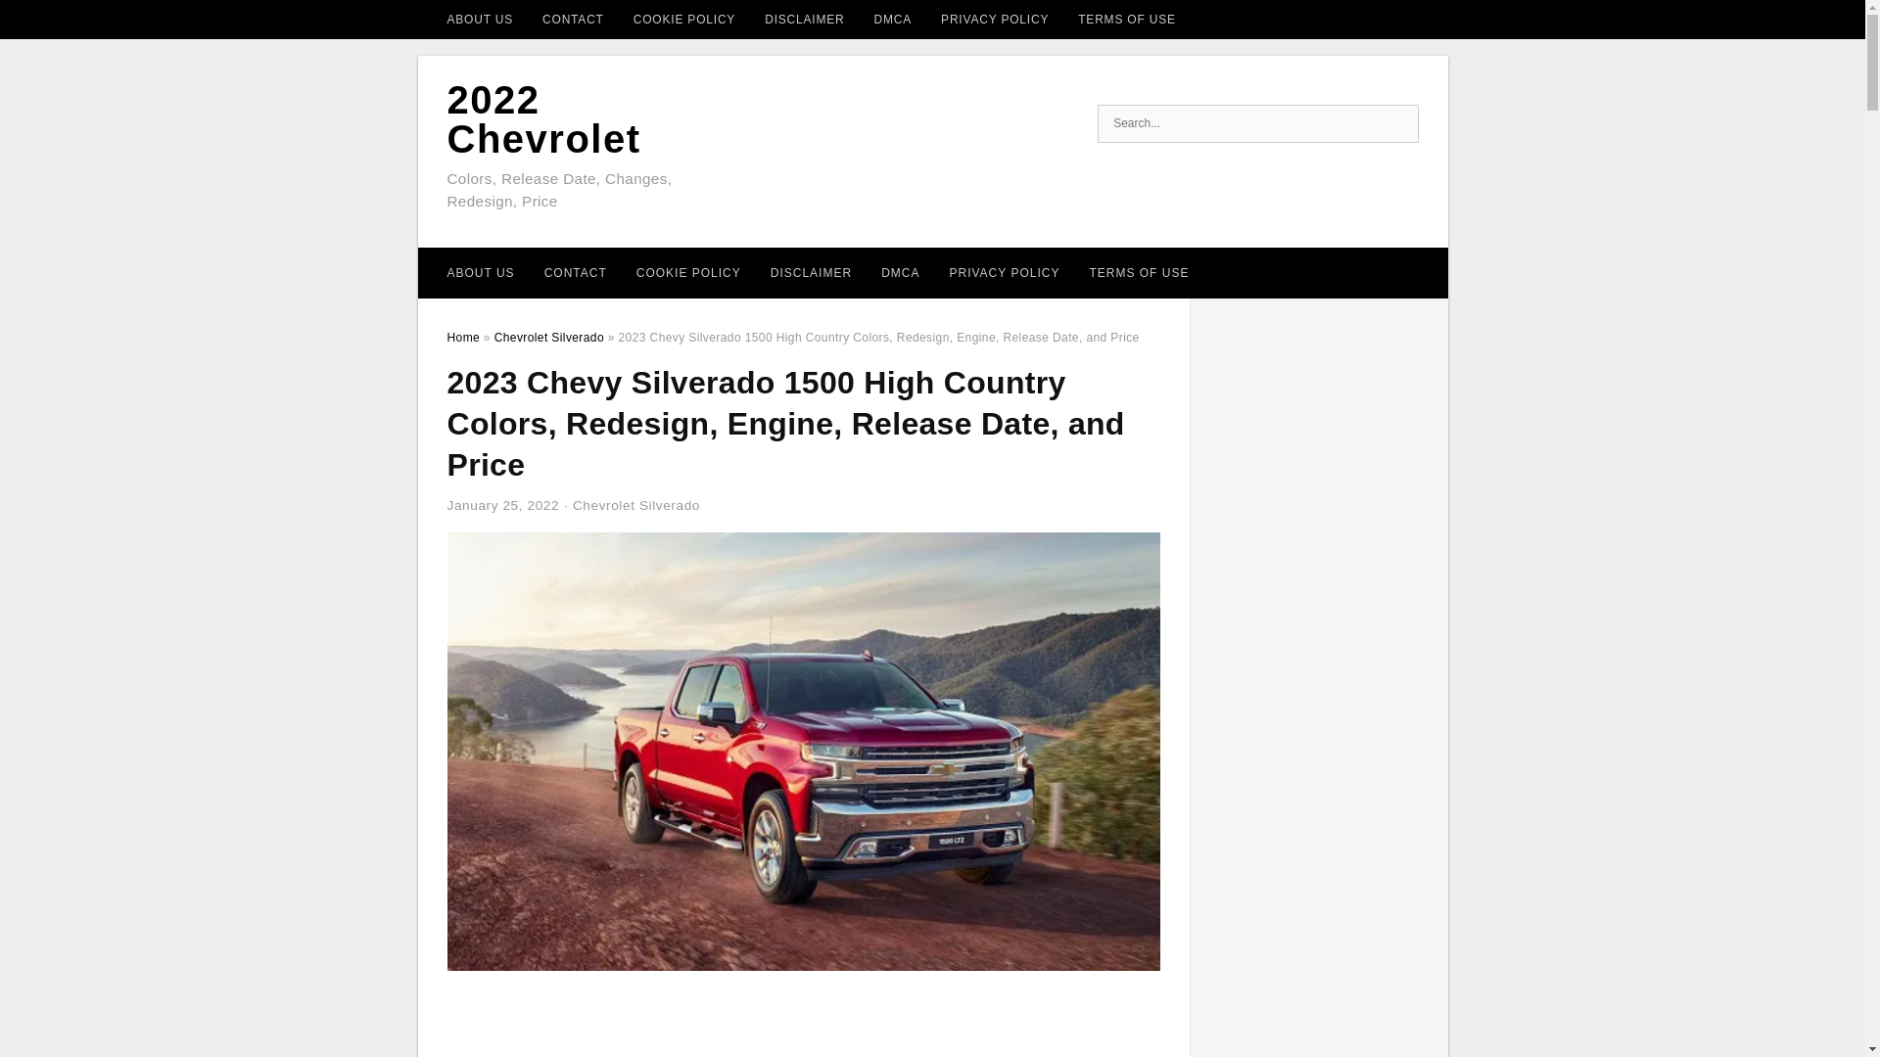 Image resolution: width=1880 pixels, height=1057 pixels. I want to click on ABOUT US, so click(480, 20).